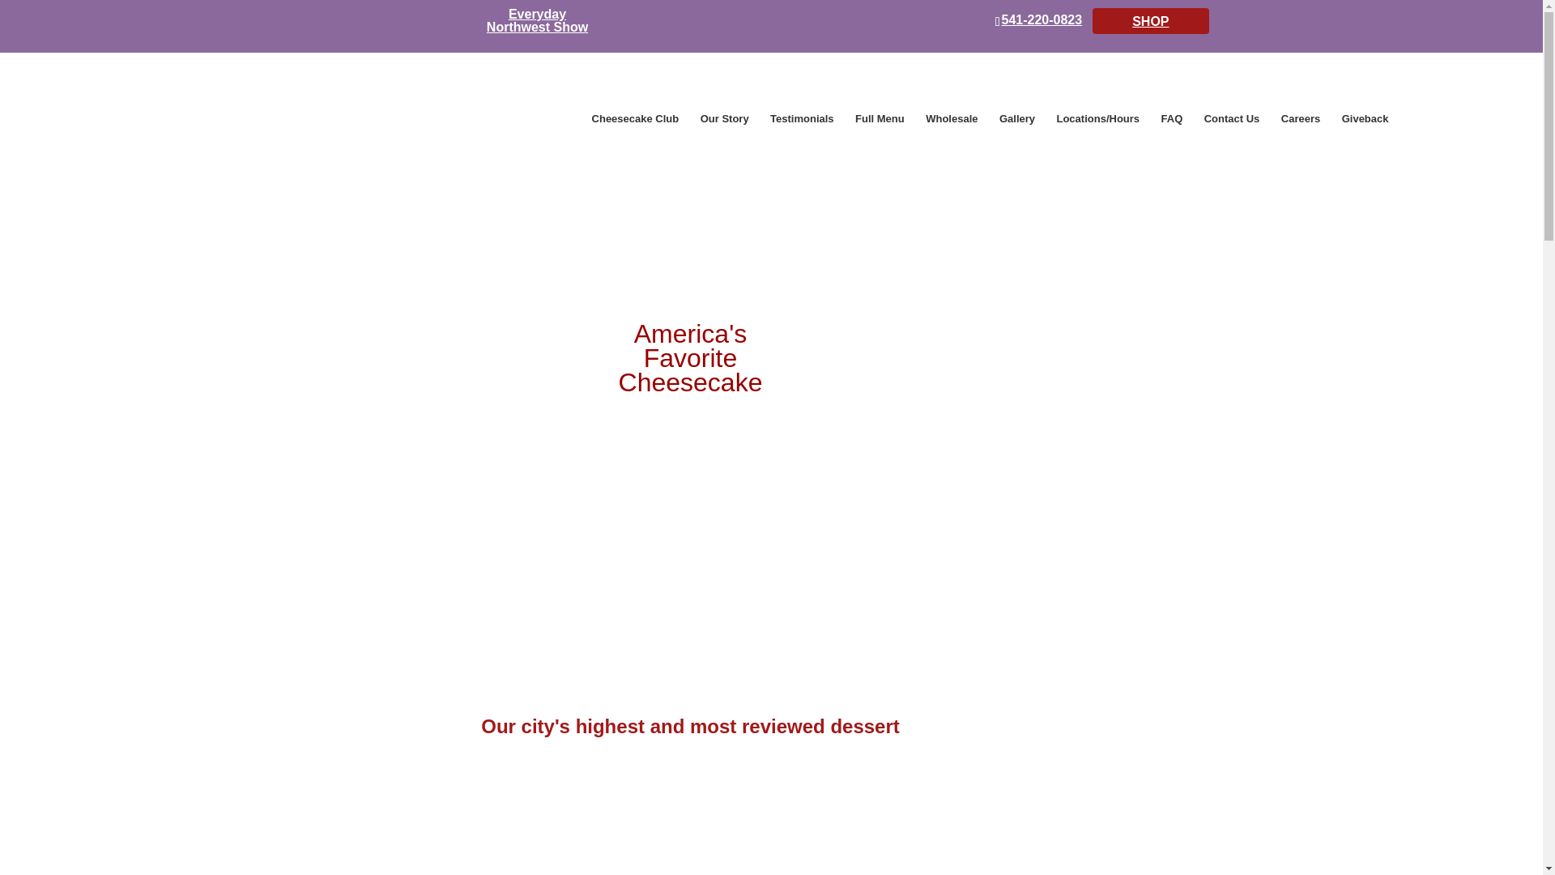  I want to click on Cheesecake Club, so click(636, 119).